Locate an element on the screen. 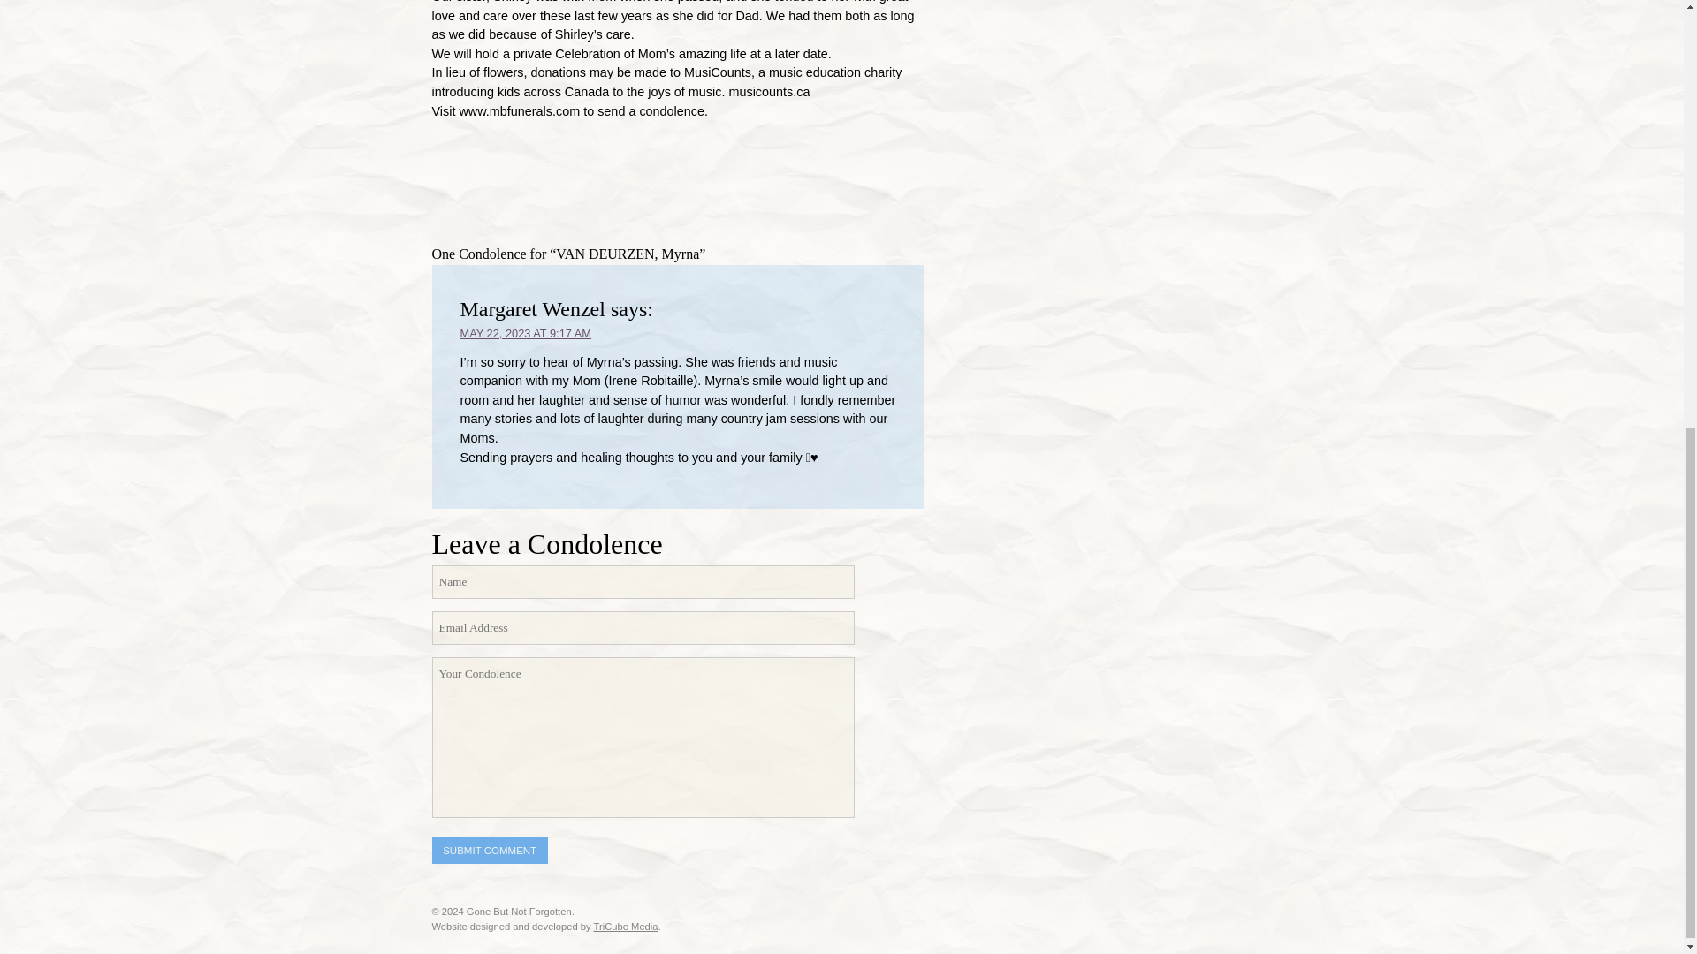 This screenshot has width=1697, height=954. Submit Comment is located at coordinates (488, 850).